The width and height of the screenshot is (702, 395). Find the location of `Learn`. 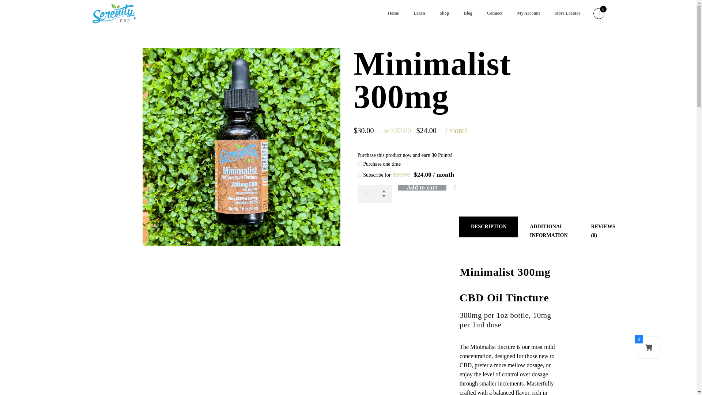

Learn is located at coordinates (419, 13).